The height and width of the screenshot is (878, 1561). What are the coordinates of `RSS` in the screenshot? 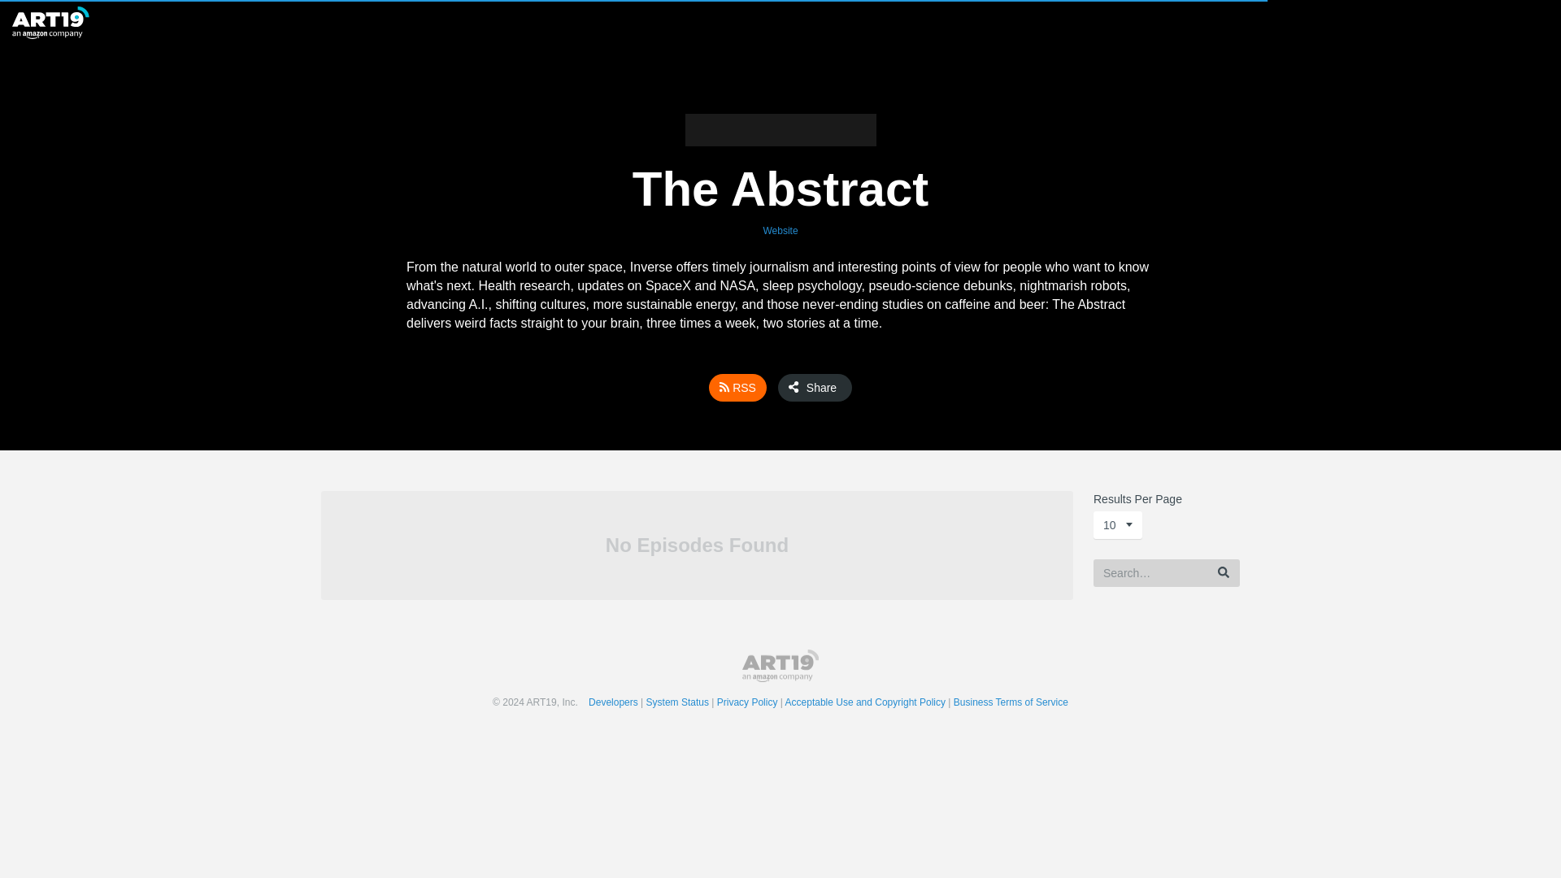 It's located at (737, 387).